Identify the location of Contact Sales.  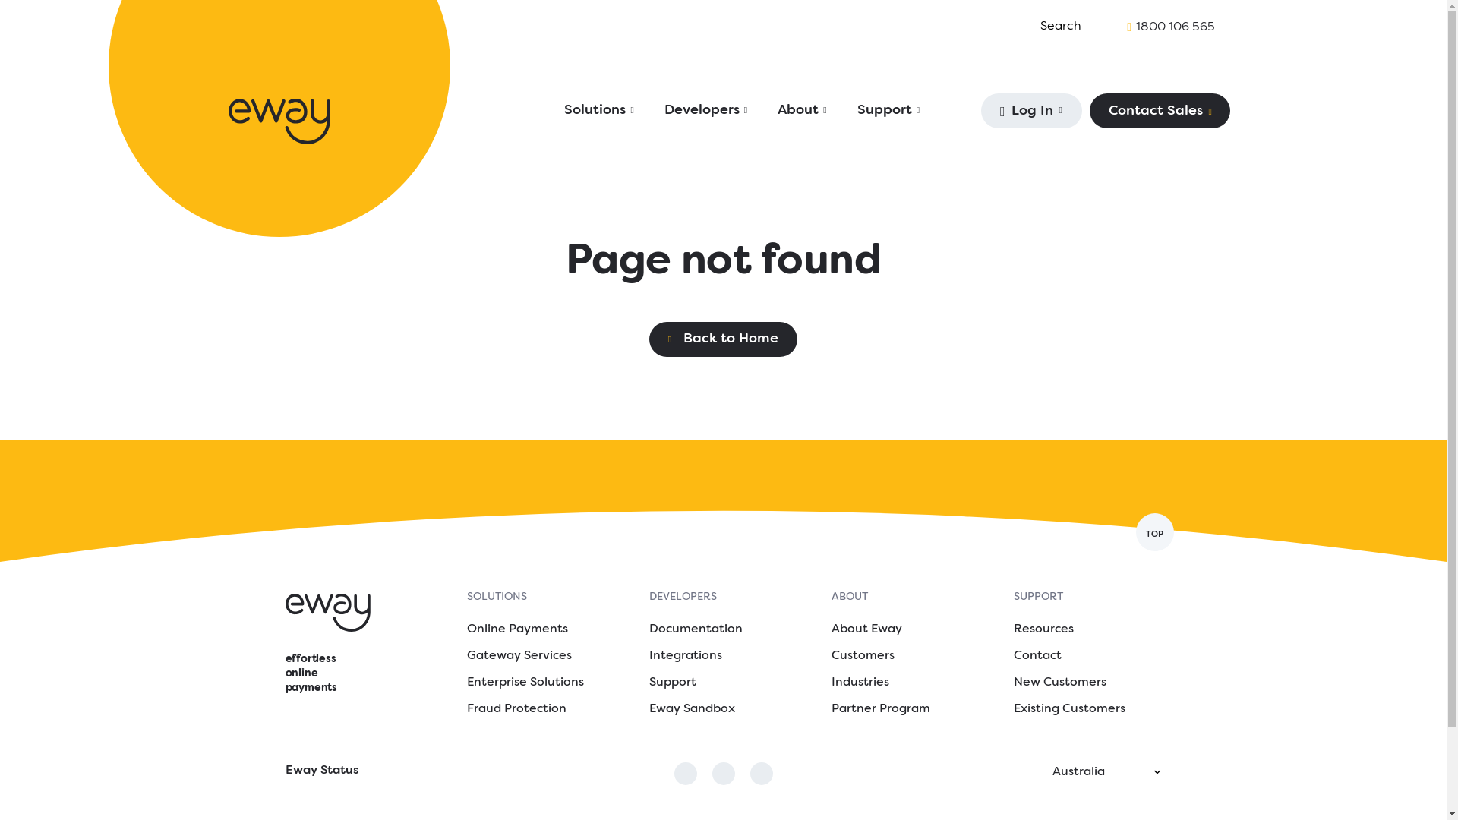
(1160, 111).